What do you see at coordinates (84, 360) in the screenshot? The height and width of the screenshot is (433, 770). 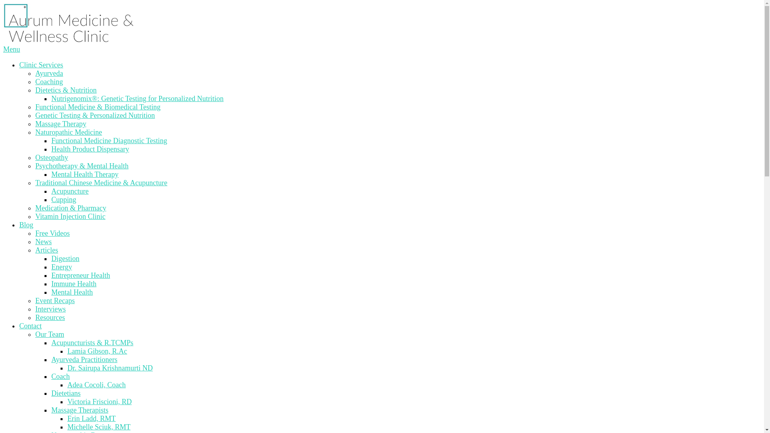 I see `Ayurveda Practitioners` at bounding box center [84, 360].